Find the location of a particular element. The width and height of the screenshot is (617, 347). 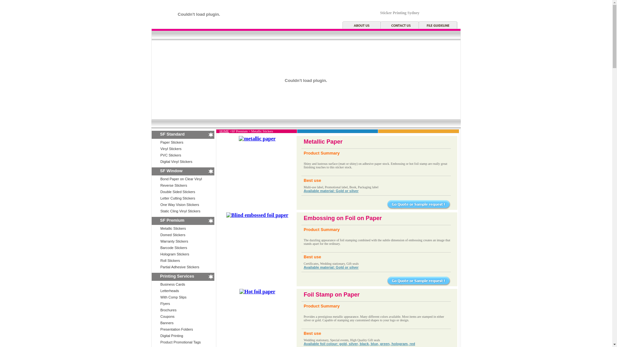

Banners is located at coordinates (167, 323).